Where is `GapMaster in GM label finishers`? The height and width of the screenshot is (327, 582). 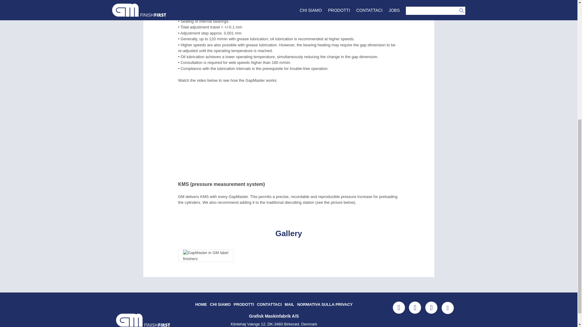 GapMaster in GM label finishers is located at coordinates (206, 256).